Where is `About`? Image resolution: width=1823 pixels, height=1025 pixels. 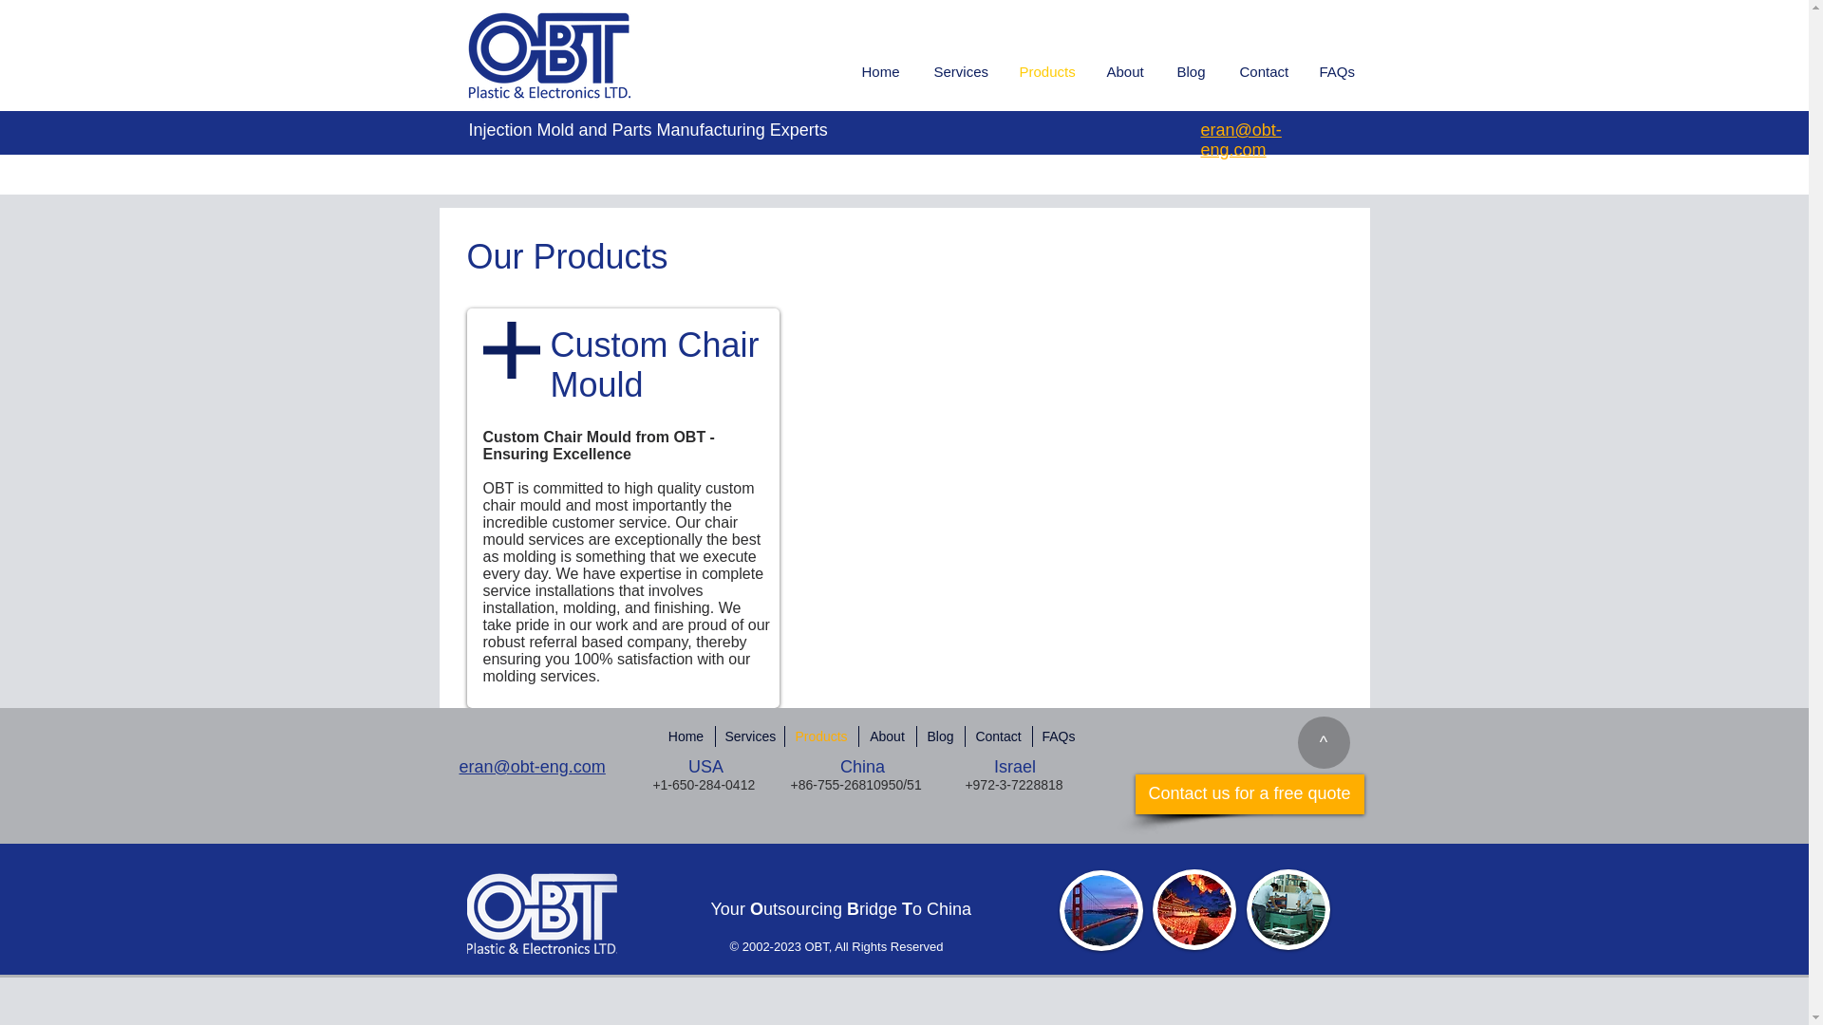
About is located at coordinates (1124, 71).